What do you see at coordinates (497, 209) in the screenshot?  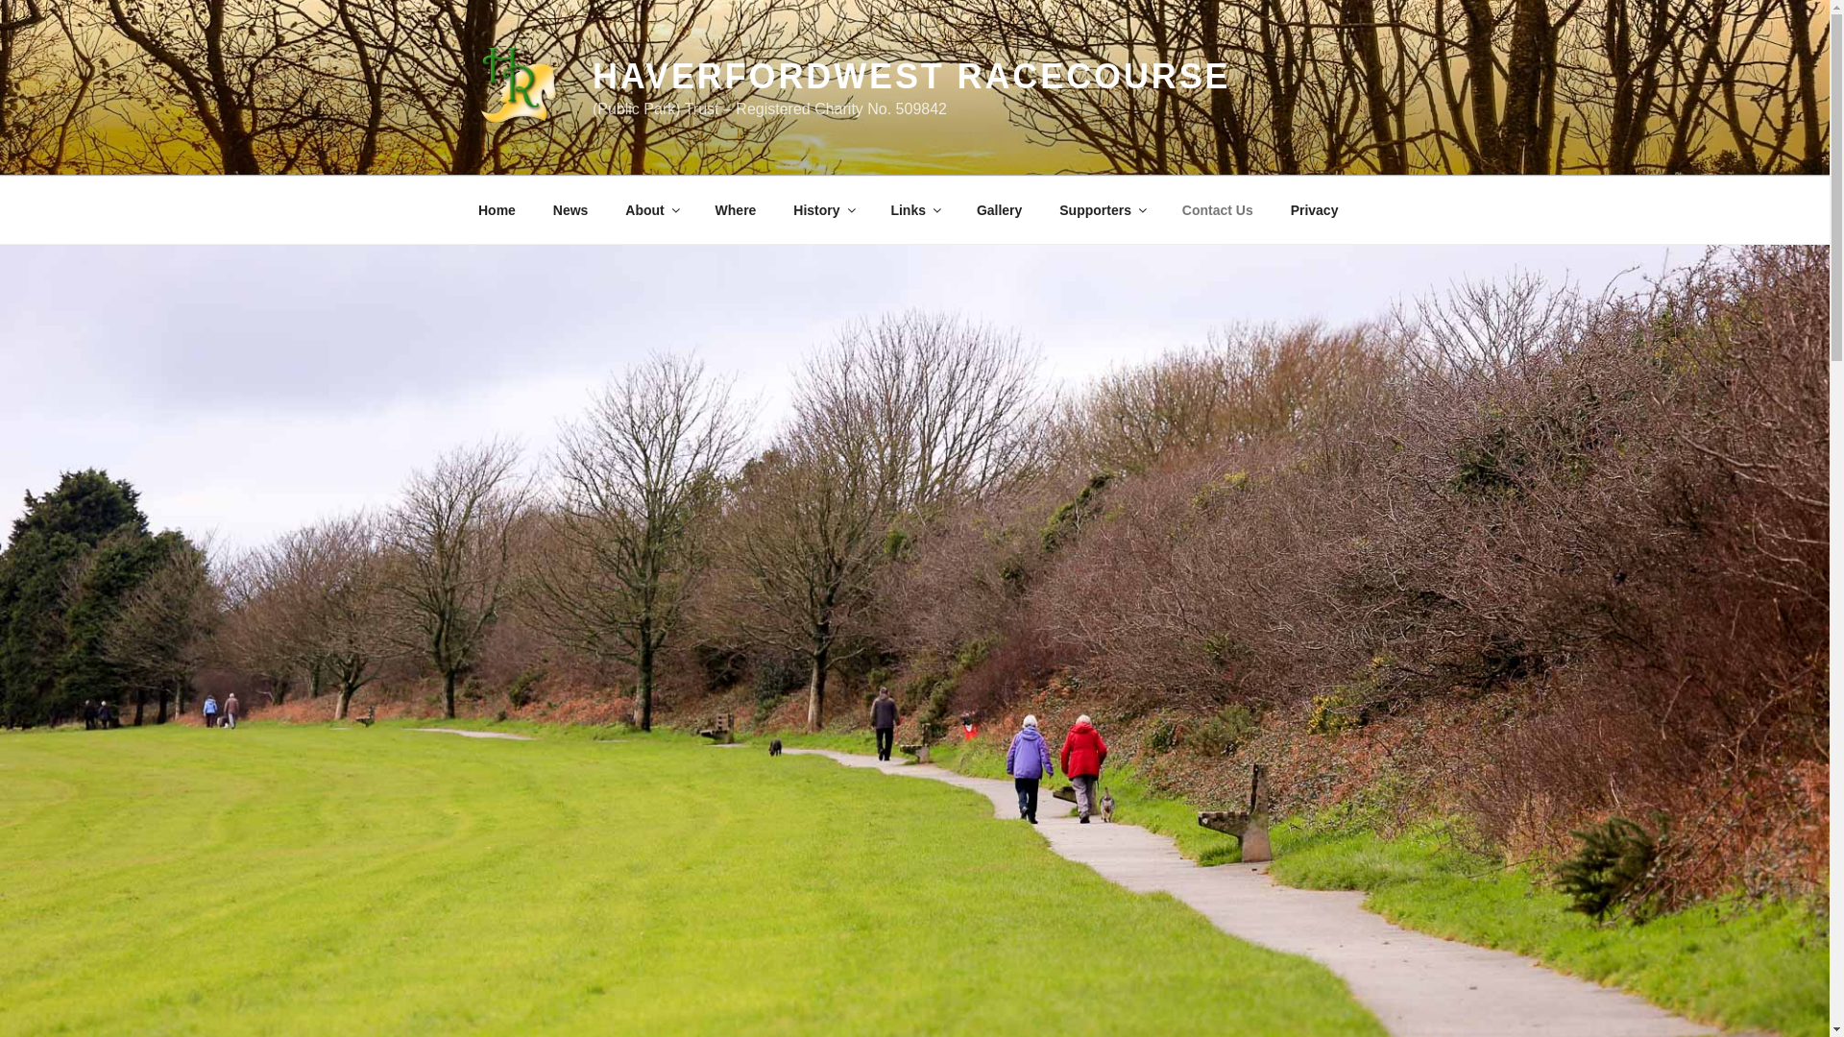 I see `Home` at bounding box center [497, 209].